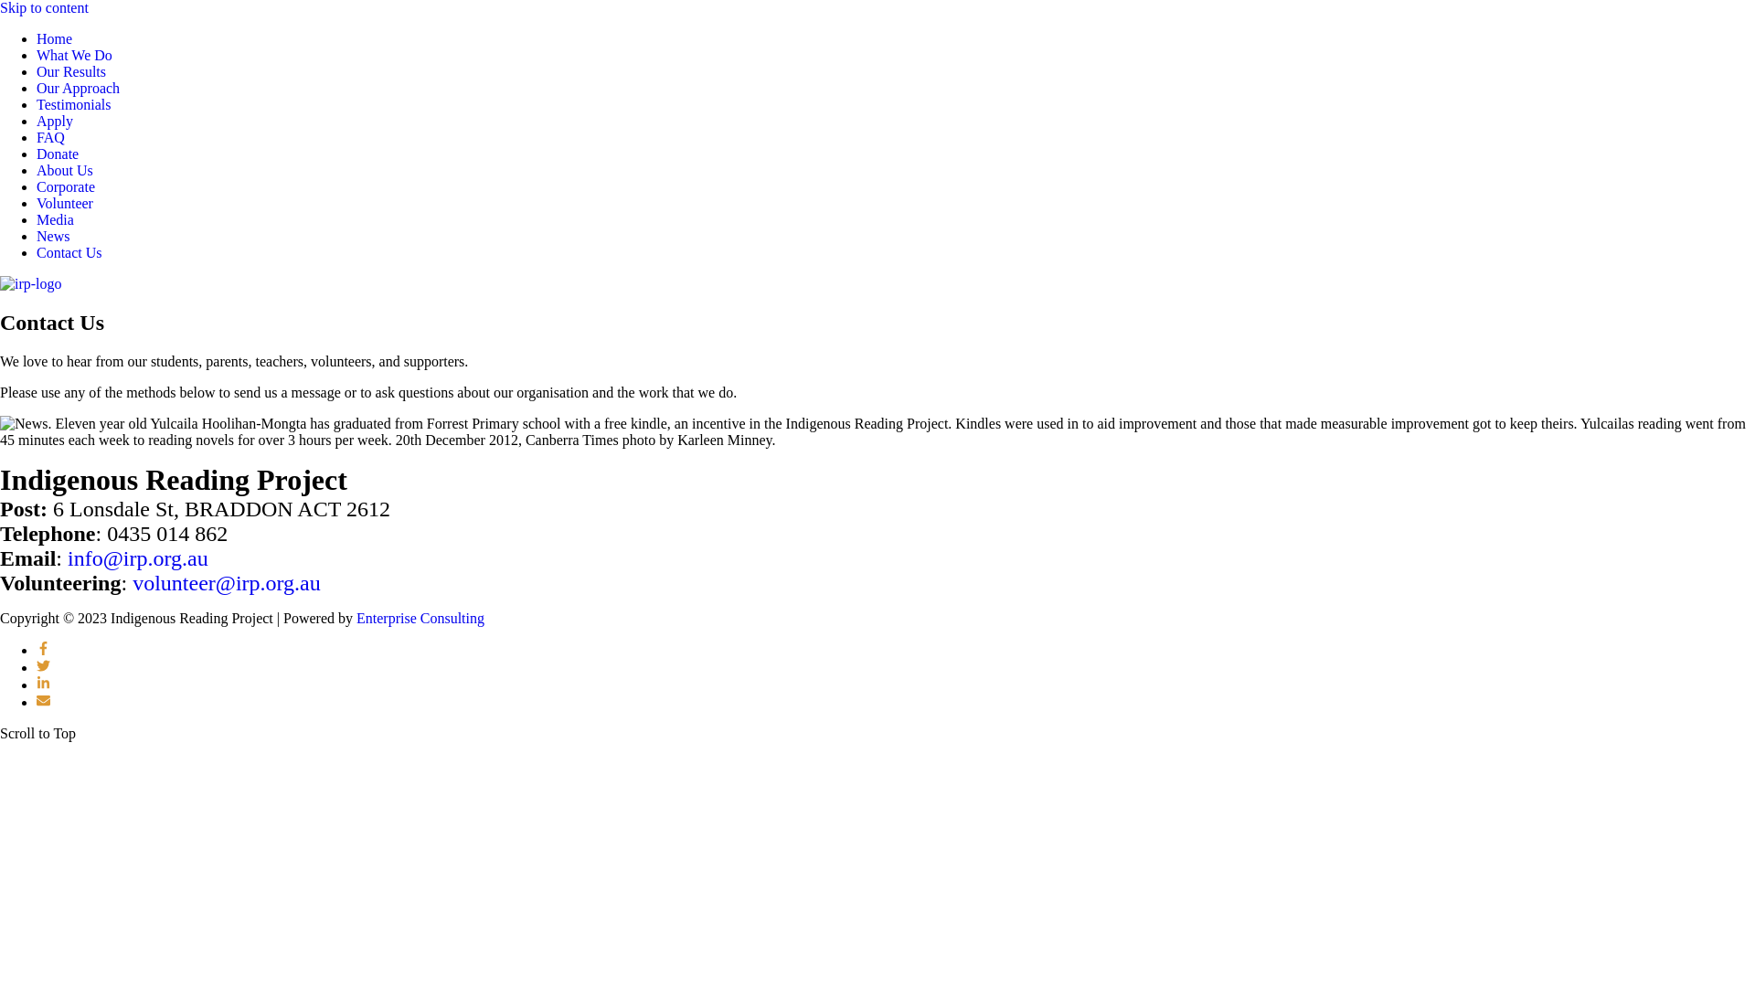 Image resolution: width=1755 pixels, height=987 pixels. Describe the element at coordinates (58, 154) in the screenshot. I see `Donate` at that location.